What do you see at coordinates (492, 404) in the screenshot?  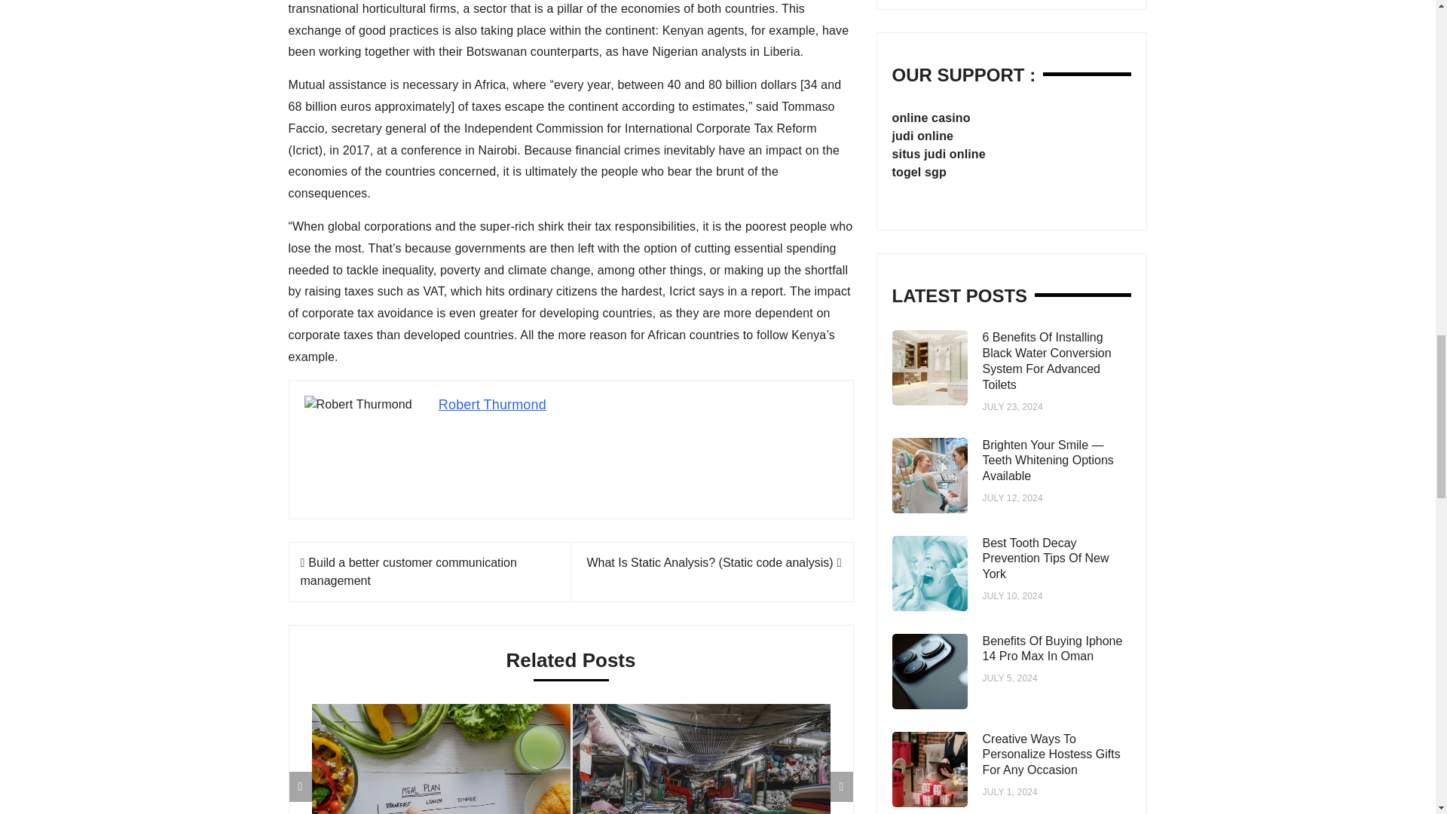 I see `Robert Thurmond` at bounding box center [492, 404].